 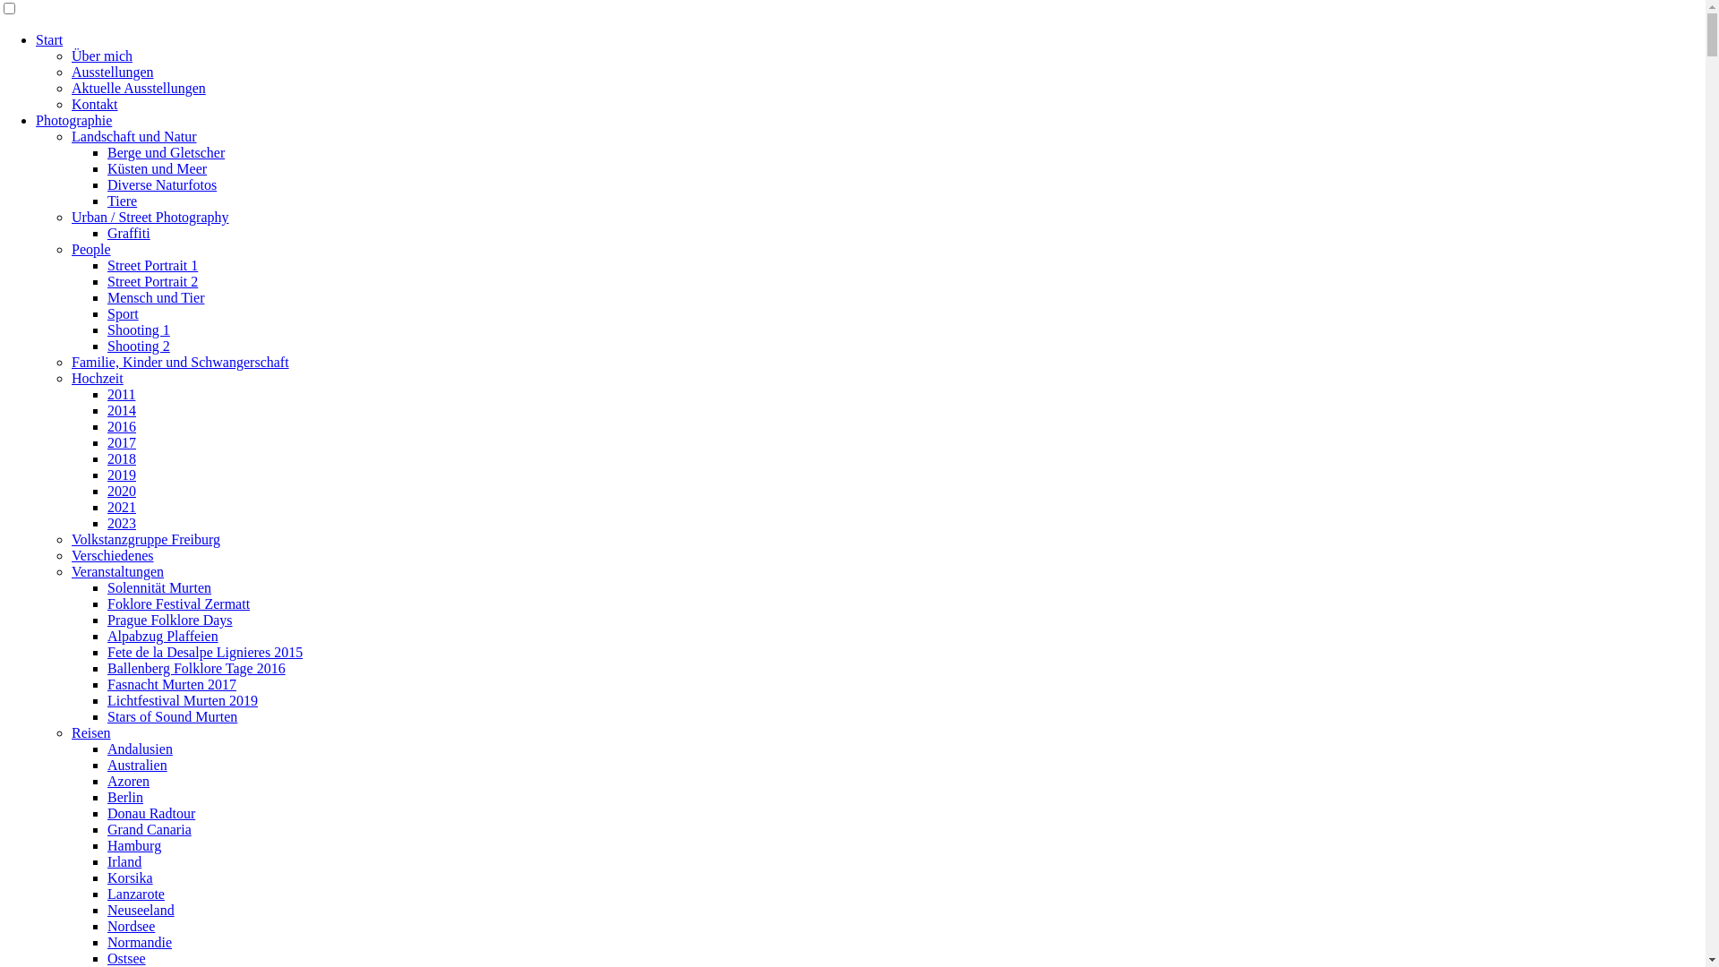 I want to click on Prague Folklore Days, so click(x=170, y=620).